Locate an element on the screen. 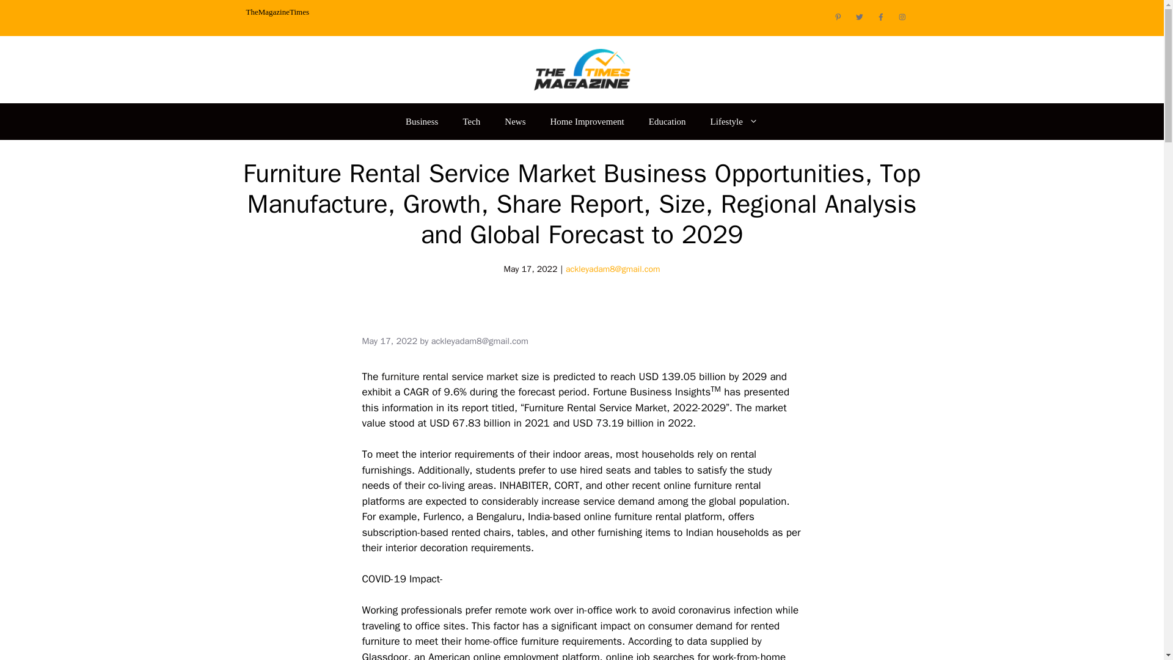 The height and width of the screenshot is (660, 1173). Business is located at coordinates (422, 121).